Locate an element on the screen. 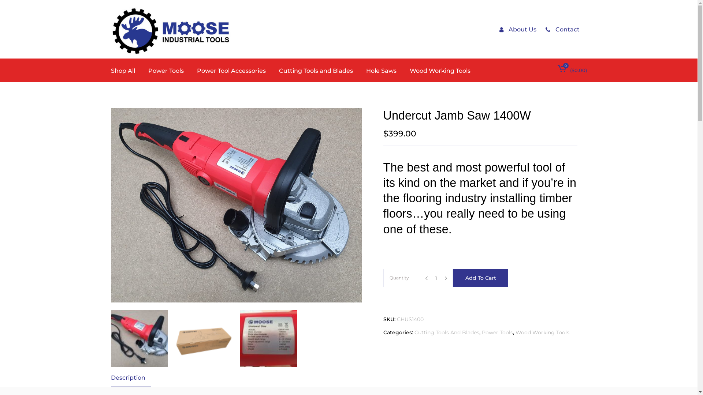 The height and width of the screenshot is (395, 703). 20220823_110121 is located at coordinates (139, 339).